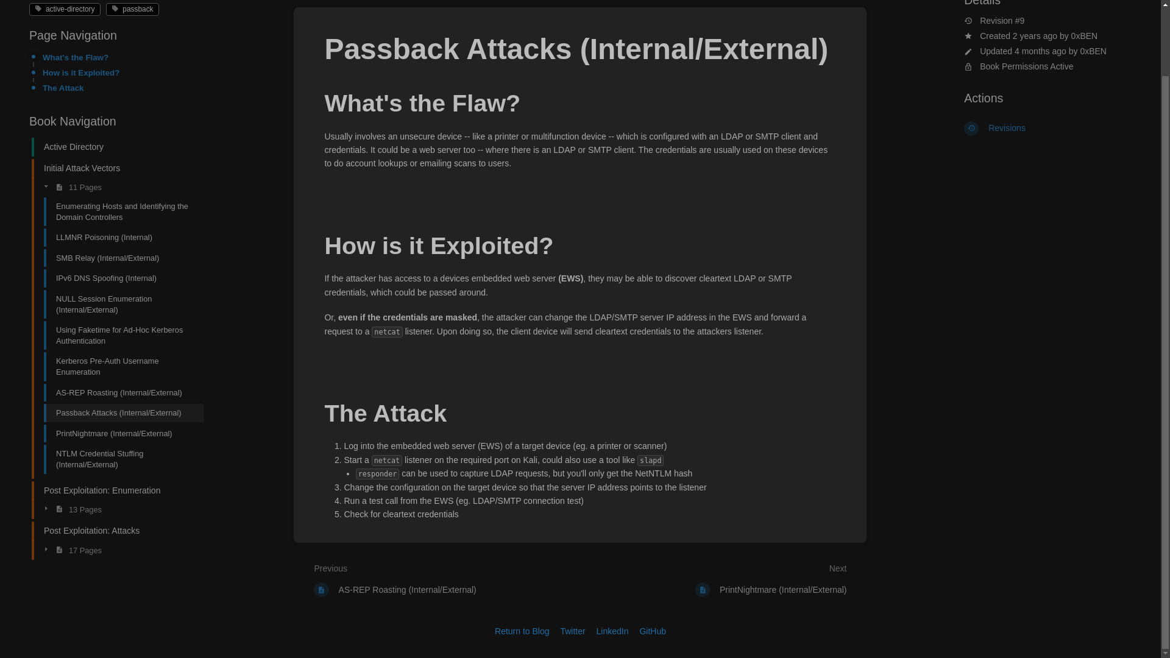 The height and width of the screenshot is (658, 1170). Describe the element at coordinates (1085, 35) in the screenshot. I see `0xBEN` at that location.